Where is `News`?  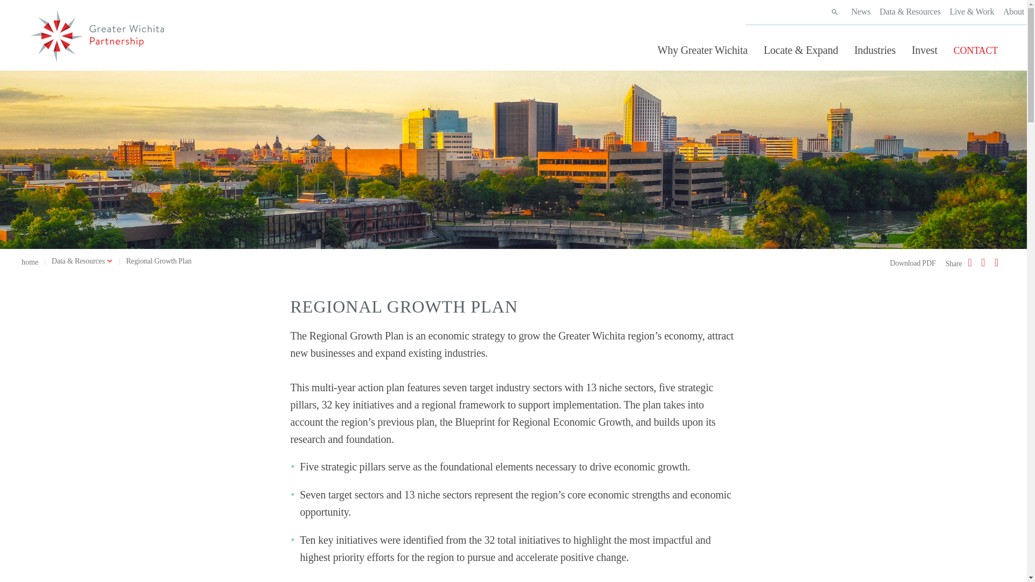 News is located at coordinates (860, 11).